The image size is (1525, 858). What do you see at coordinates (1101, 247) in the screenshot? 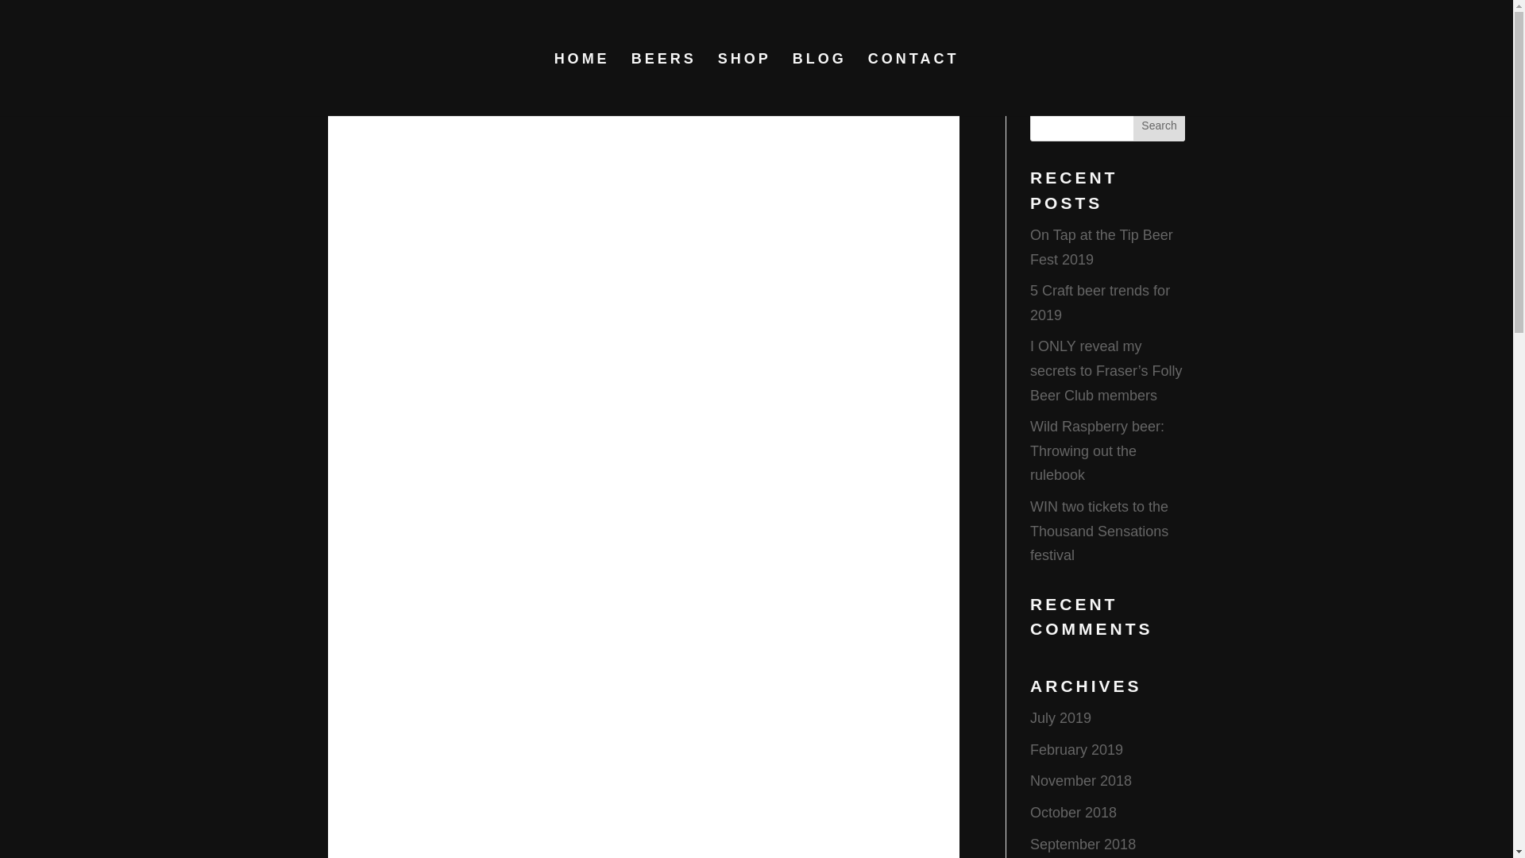
I see `On Tap at the Tip Beer Fest 2019` at bounding box center [1101, 247].